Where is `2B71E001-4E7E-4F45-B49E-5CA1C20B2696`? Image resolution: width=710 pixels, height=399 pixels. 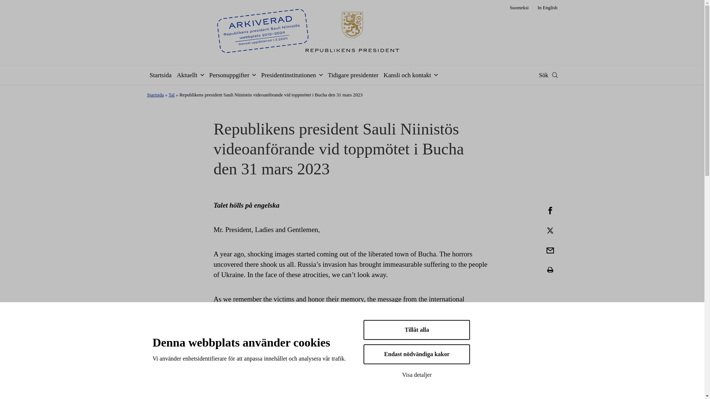
2B71E001-4E7E-4F45-B49E-5CA1C20B2696 is located at coordinates (550, 230).